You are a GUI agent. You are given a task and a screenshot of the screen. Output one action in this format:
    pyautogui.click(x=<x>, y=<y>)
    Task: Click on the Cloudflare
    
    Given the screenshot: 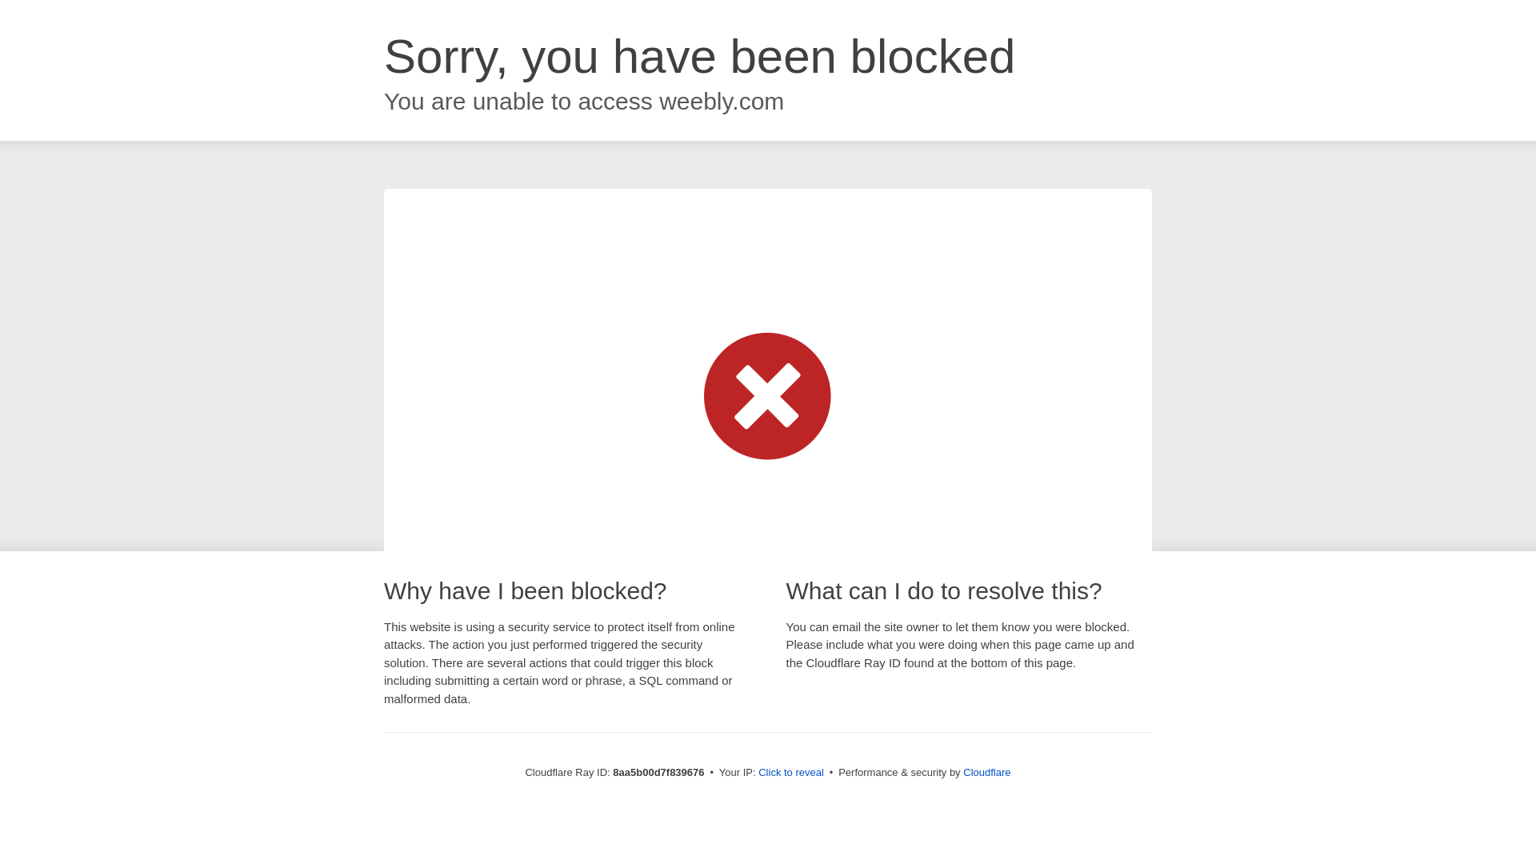 What is the action you would take?
    pyautogui.click(x=986, y=772)
    